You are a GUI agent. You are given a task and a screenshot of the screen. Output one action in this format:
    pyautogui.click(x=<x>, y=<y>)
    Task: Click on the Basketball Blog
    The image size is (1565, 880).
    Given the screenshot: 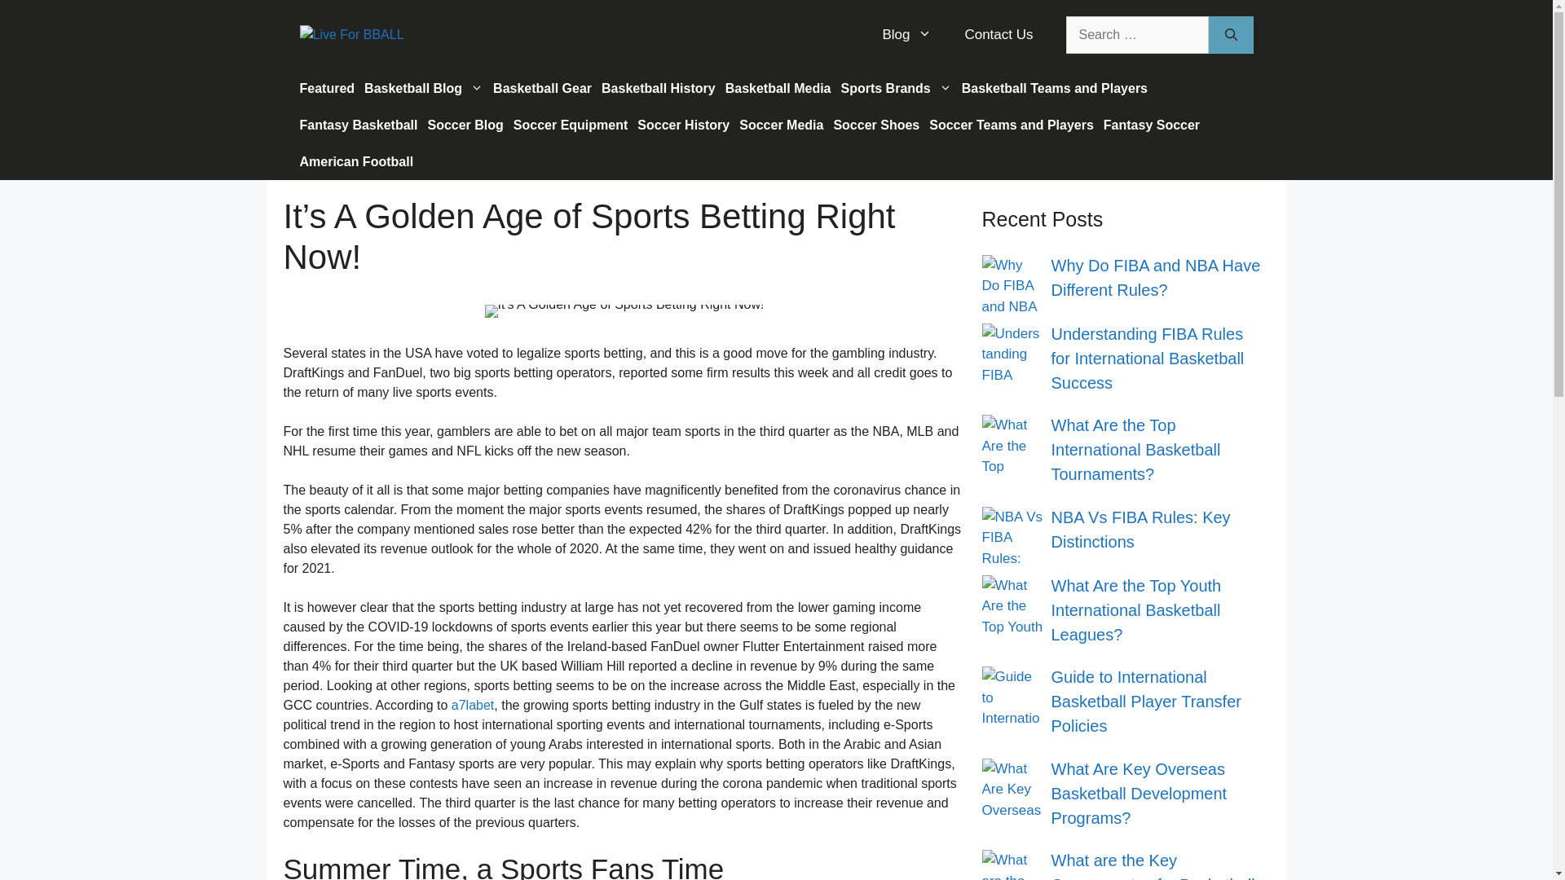 What is the action you would take?
    pyautogui.click(x=424, y=88)
    